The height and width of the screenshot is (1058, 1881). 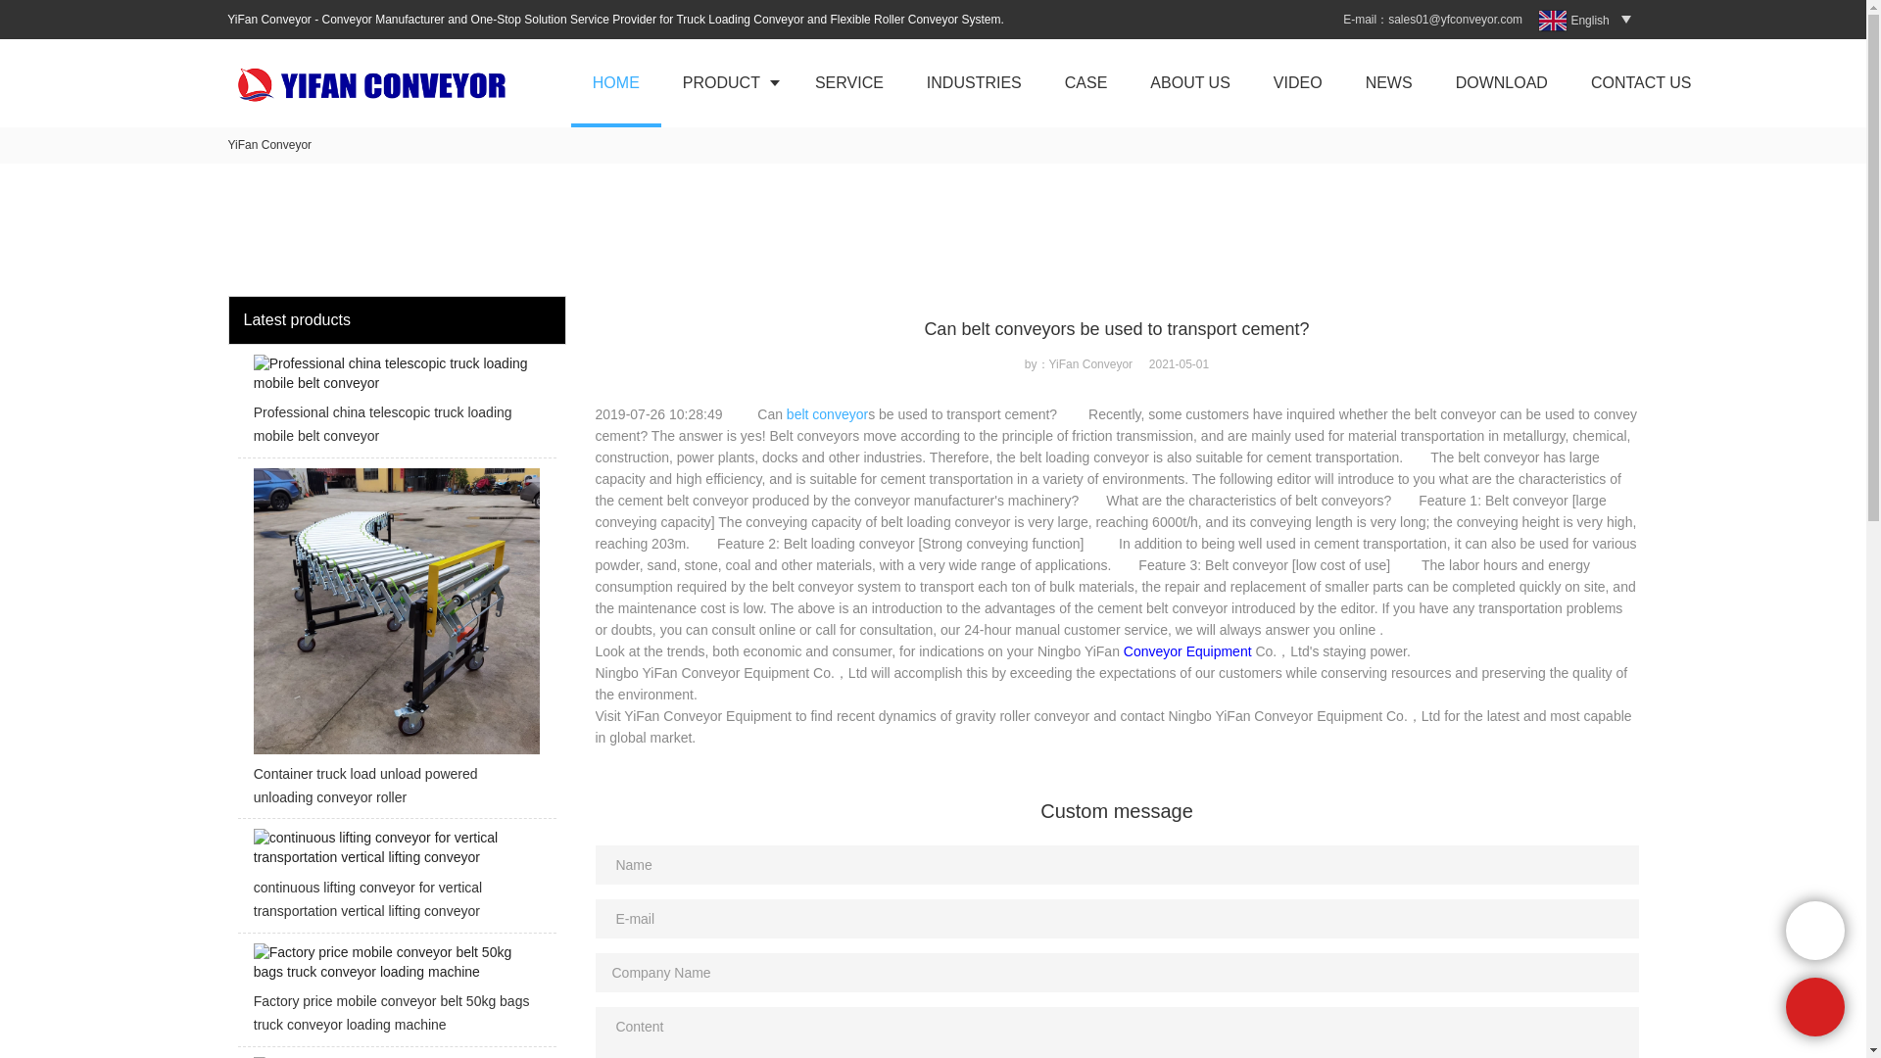 I want to click on belt conveyor, so click(x=827, y=413).